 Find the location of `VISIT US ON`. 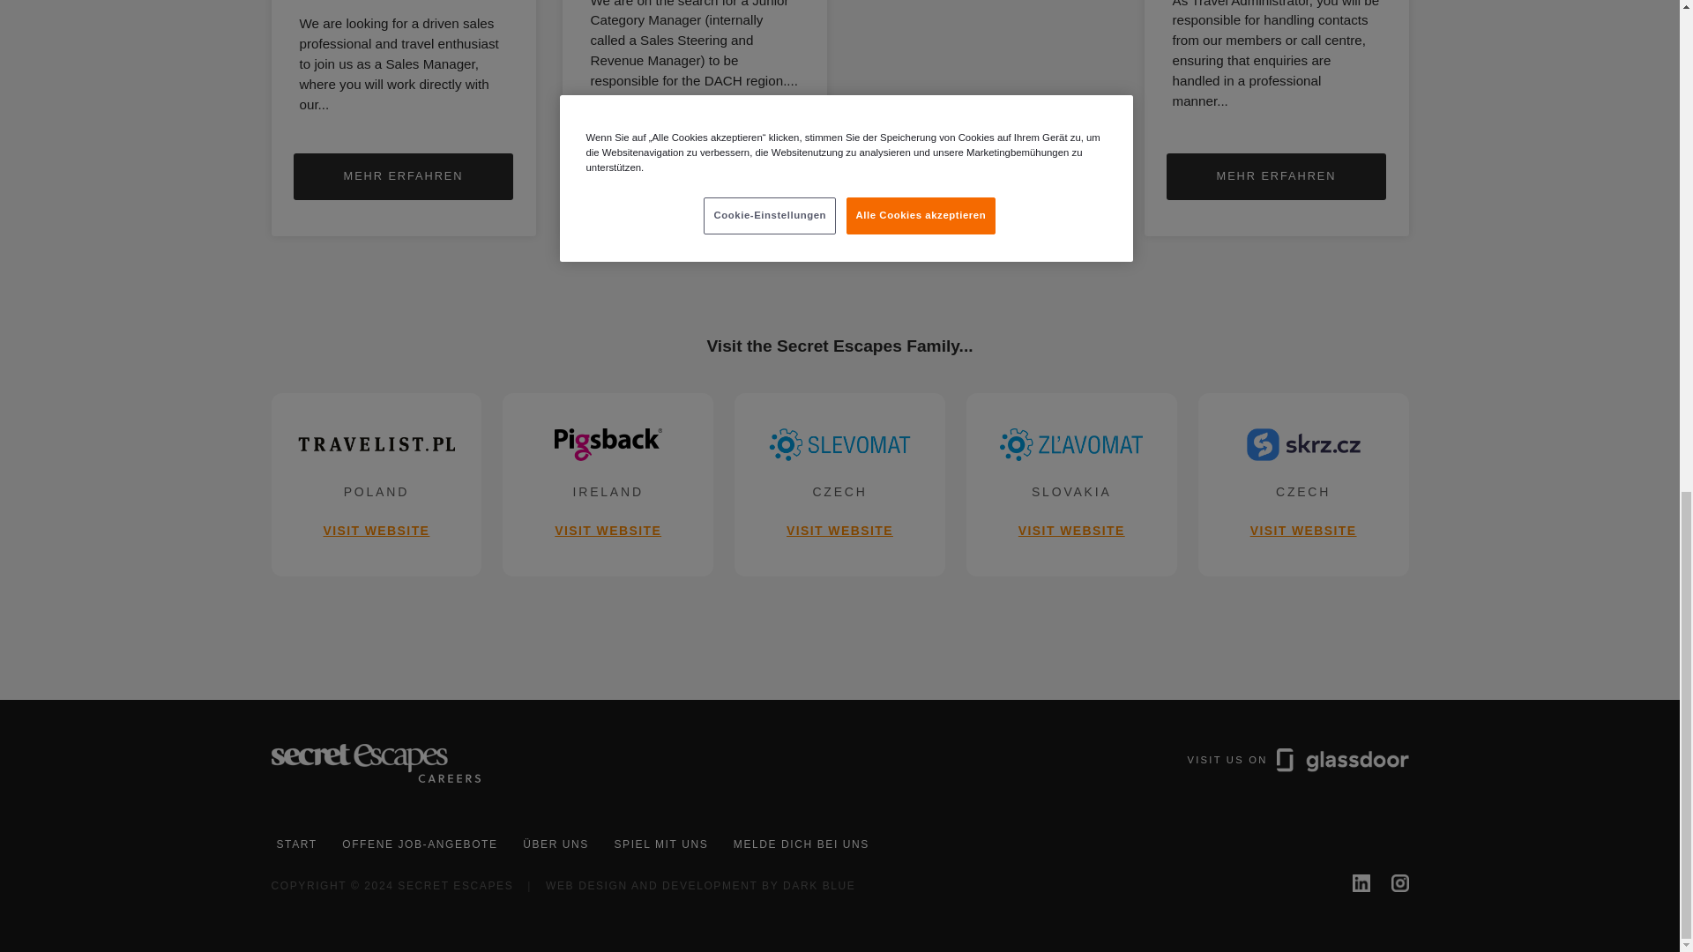

VISIT US ON is located at coordinates (660, 844).